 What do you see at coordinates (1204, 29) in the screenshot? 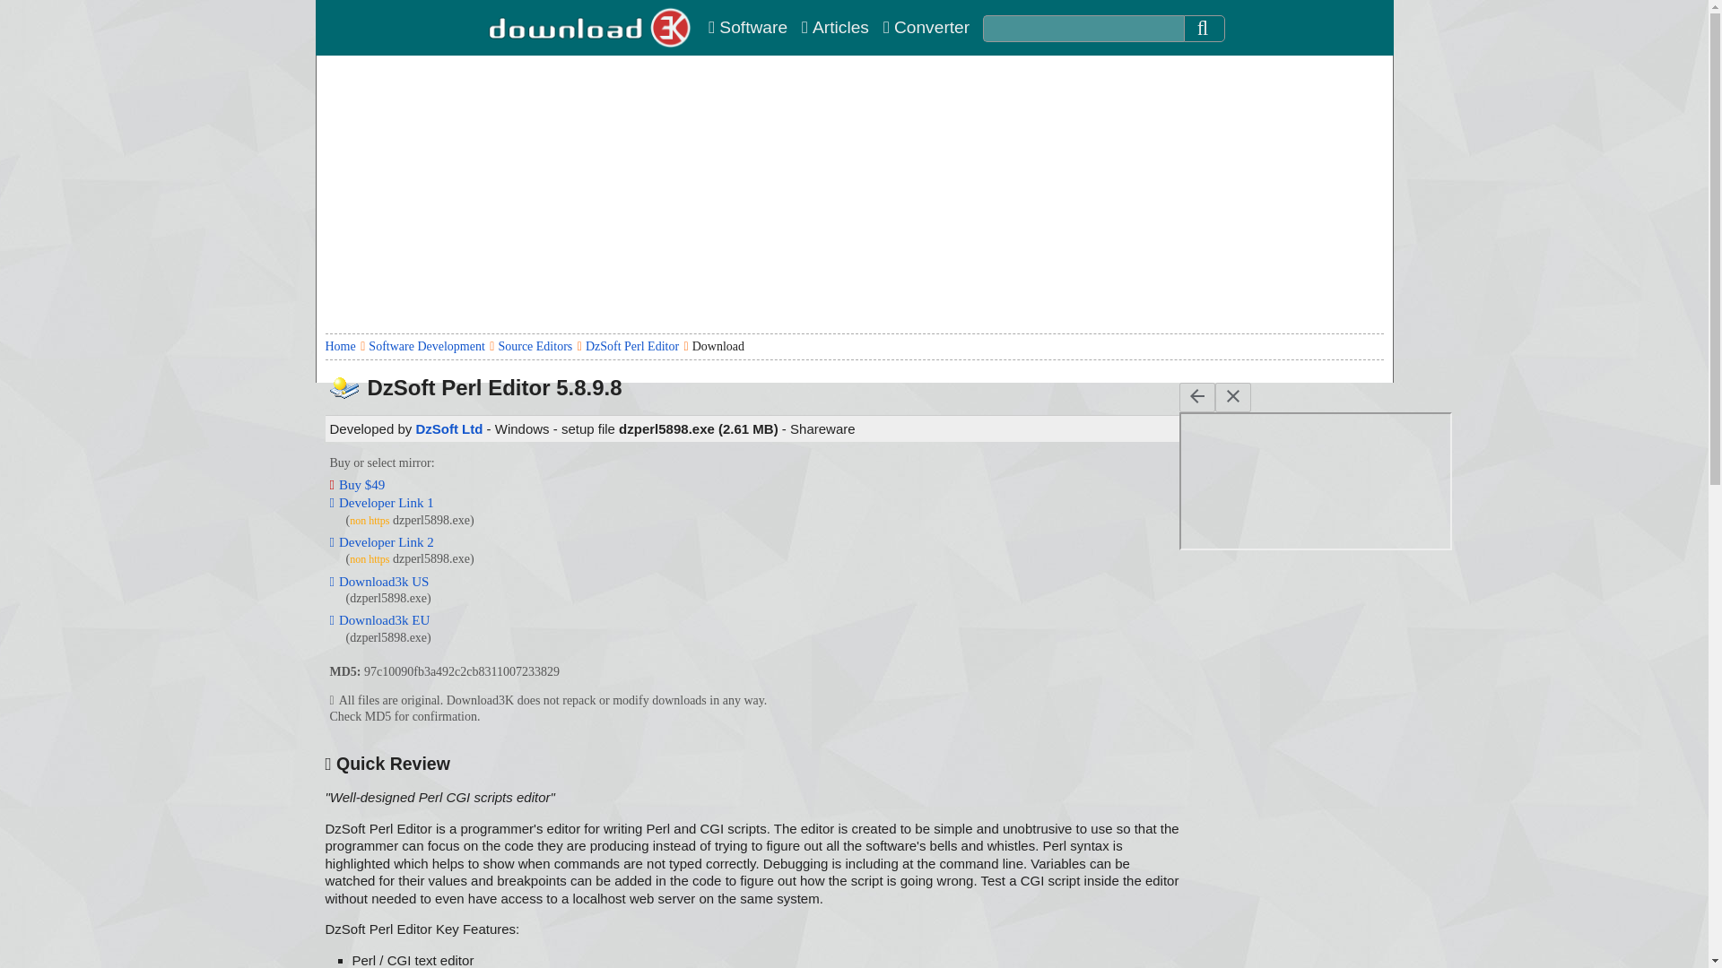
I see `Search` at bounding box center [1204, 29].